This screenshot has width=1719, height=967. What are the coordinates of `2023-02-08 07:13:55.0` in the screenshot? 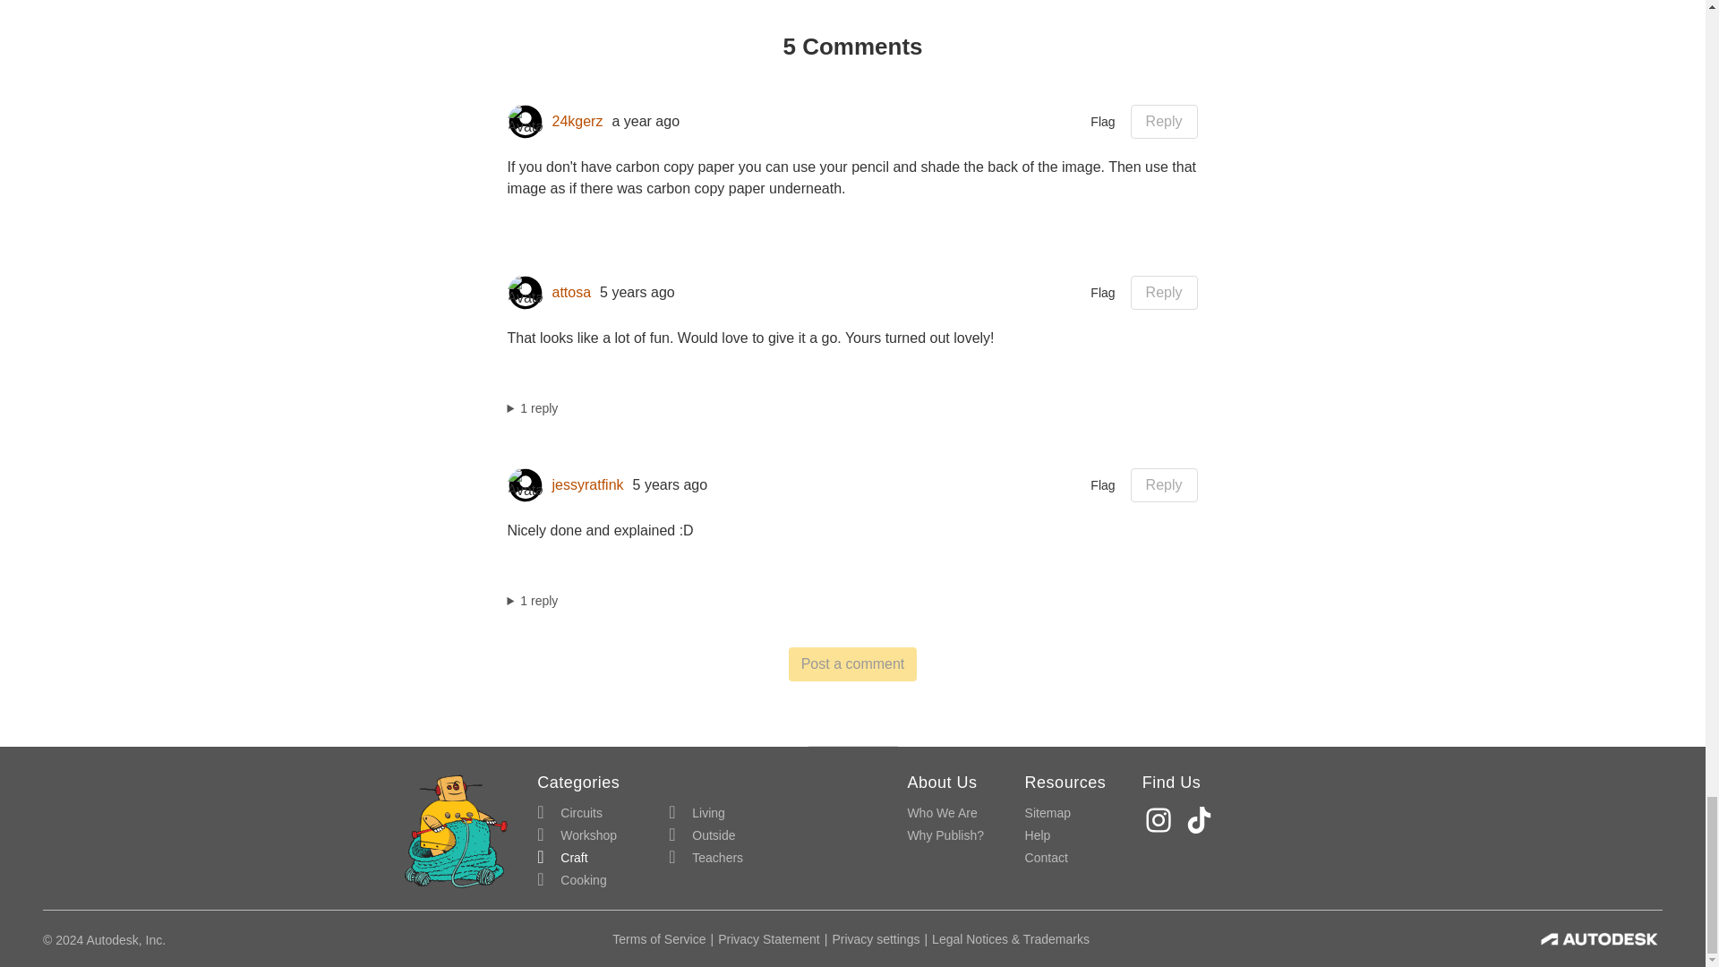 It's located at (645, 122).